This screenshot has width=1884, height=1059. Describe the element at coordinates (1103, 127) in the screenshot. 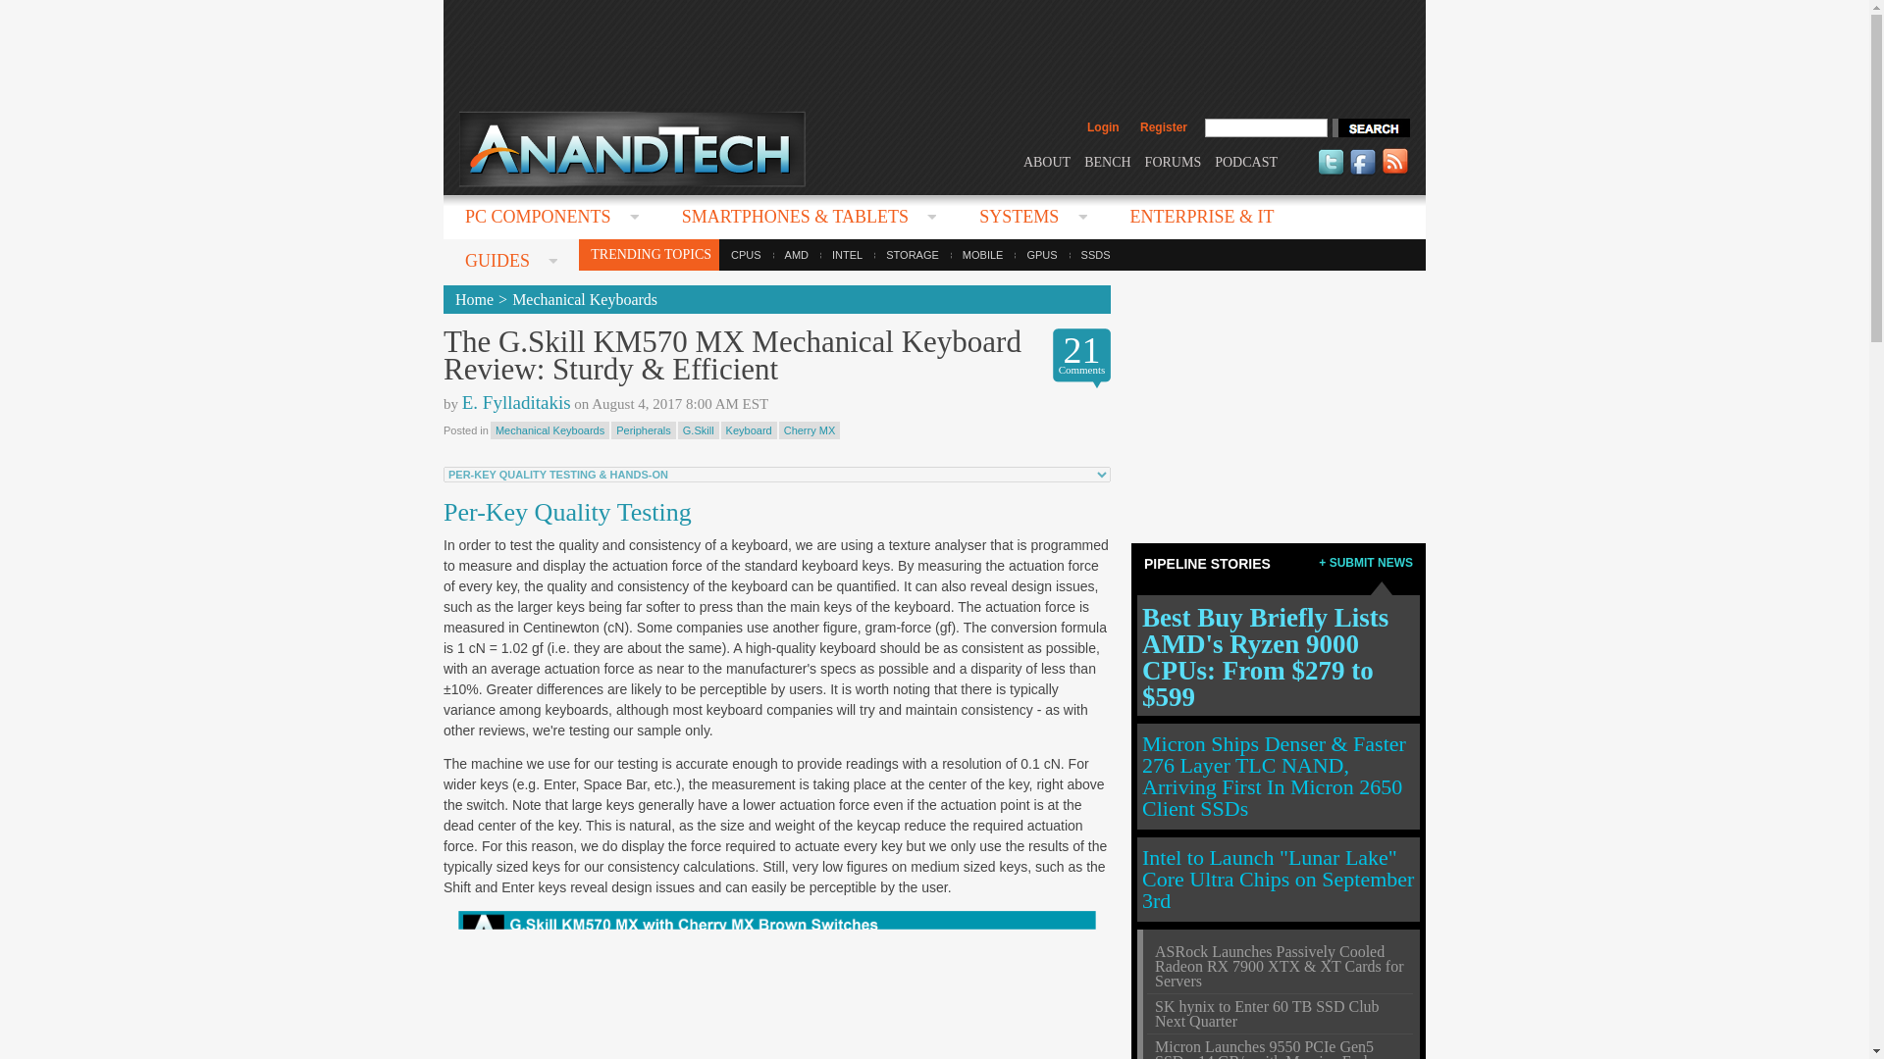

I see `Login` at that location.